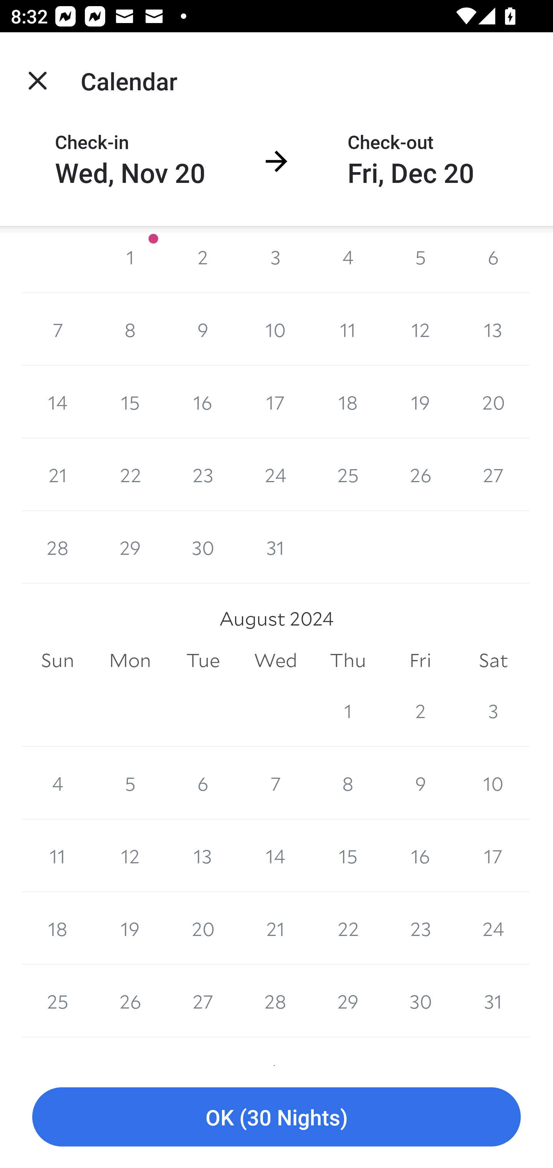 The height and width of the screenshot is (1168, 553). Describe the element at coordinates (58, 928) in the screenshot. I see `18 18 August 2024` at that location.